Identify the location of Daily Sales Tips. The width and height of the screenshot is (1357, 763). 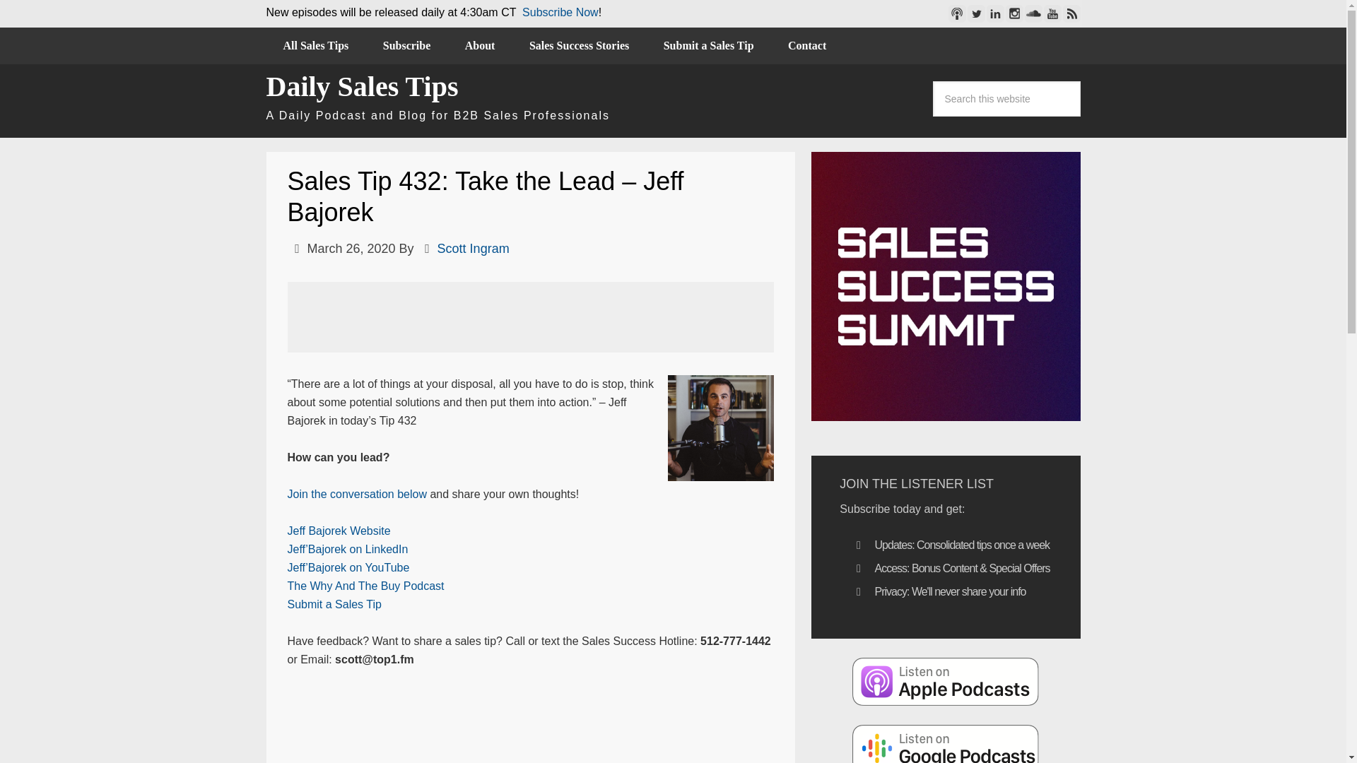
(362, 86).